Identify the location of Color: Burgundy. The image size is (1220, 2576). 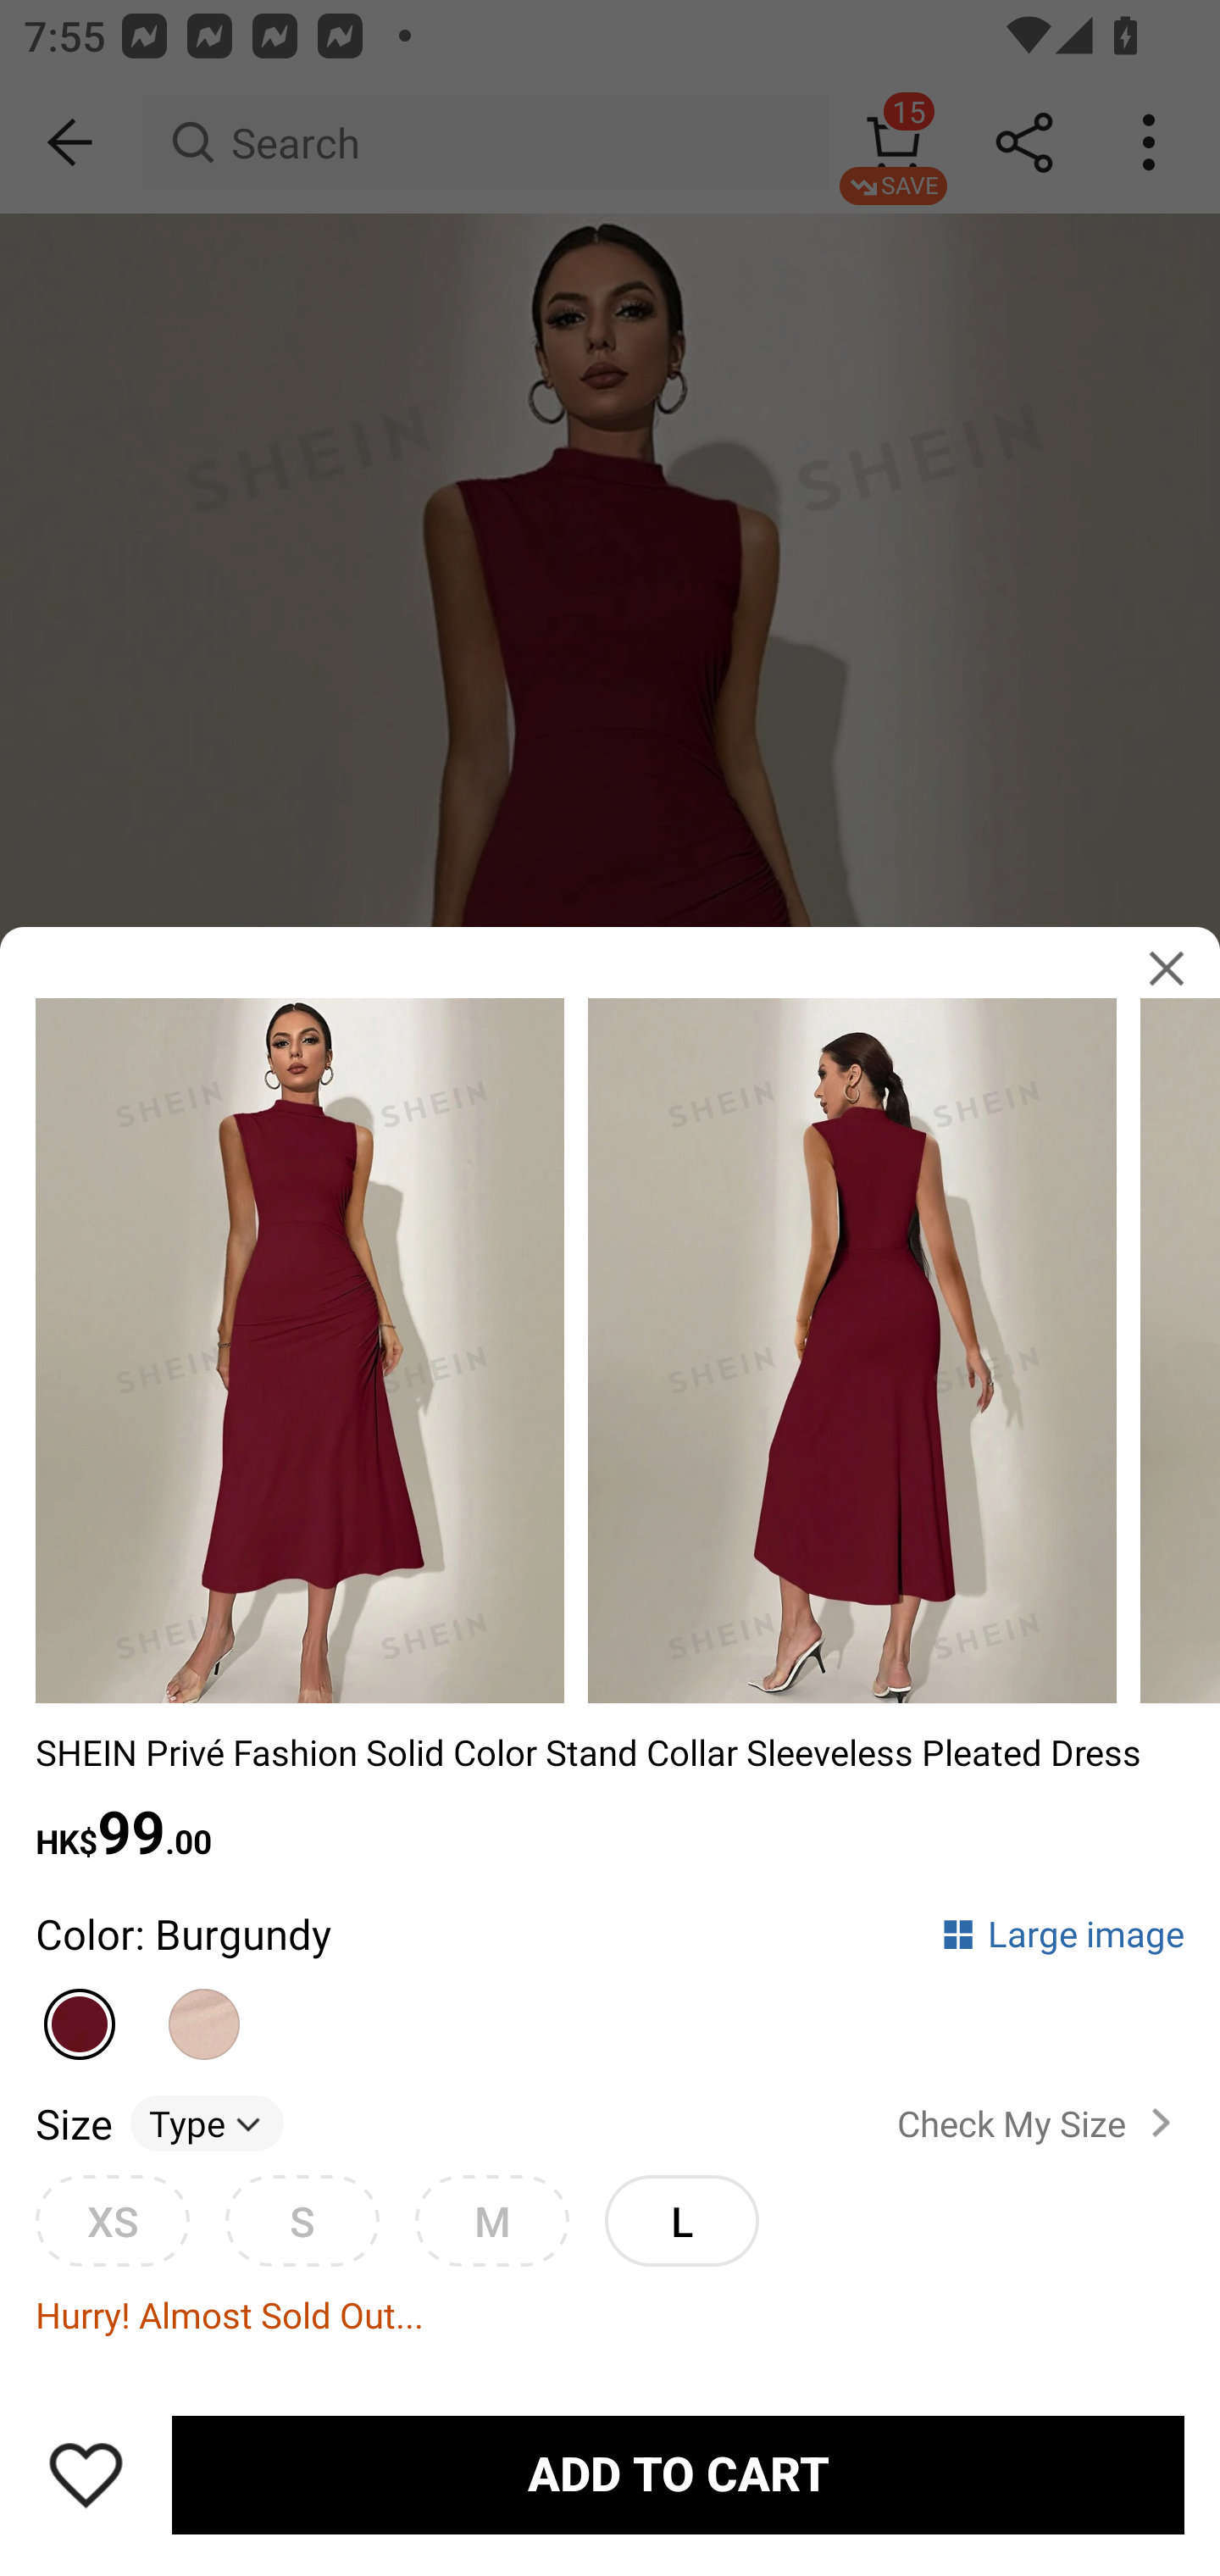
(183, 1934).